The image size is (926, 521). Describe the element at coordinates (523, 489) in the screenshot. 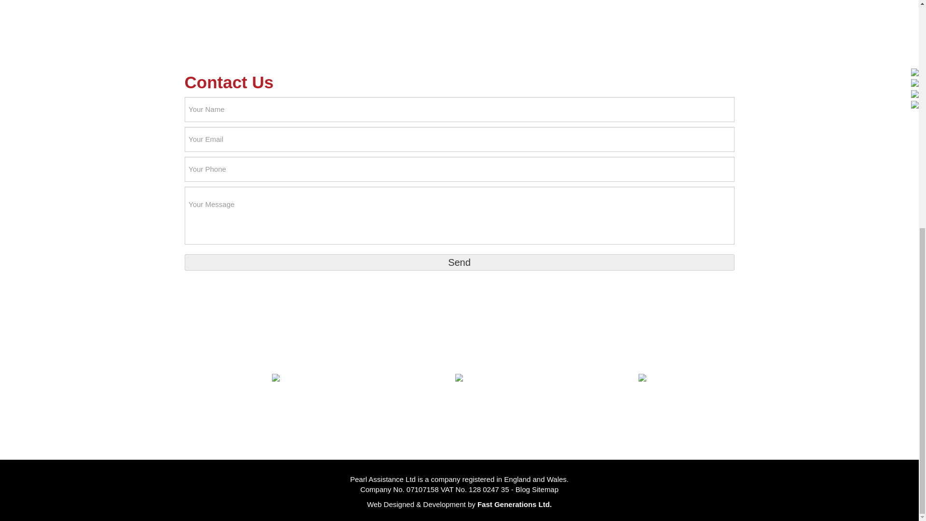

I see `Blog` at that location.